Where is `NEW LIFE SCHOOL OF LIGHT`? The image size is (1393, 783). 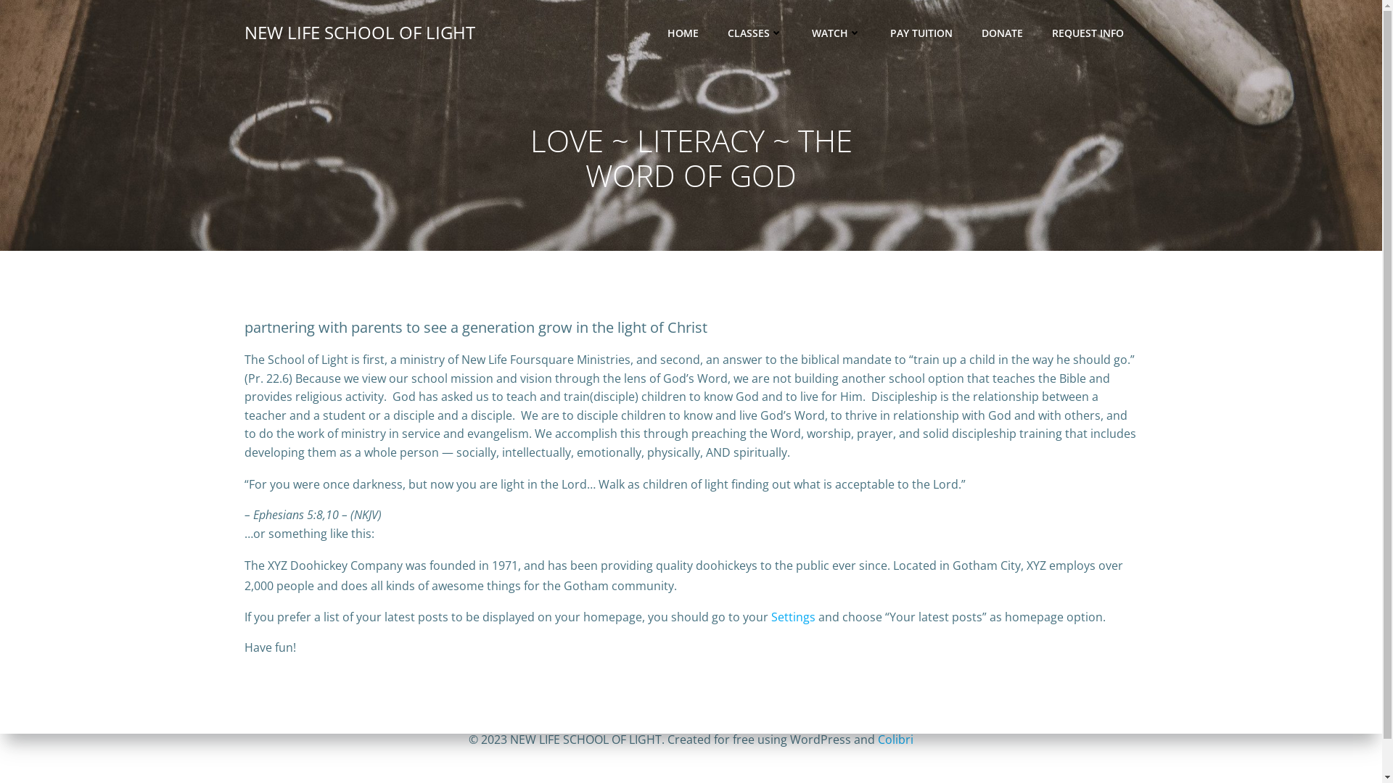
NEW LIFE SCHOOL OF LIGHT is located at coordinates (359, 33).